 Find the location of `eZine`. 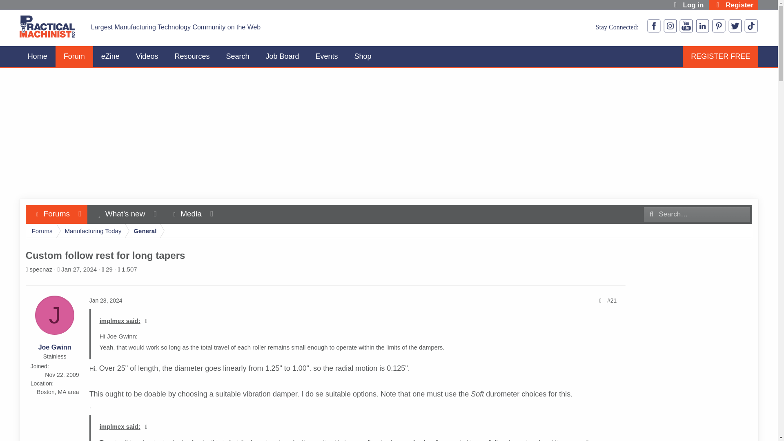

eZine is located at coordinates (237, 56).